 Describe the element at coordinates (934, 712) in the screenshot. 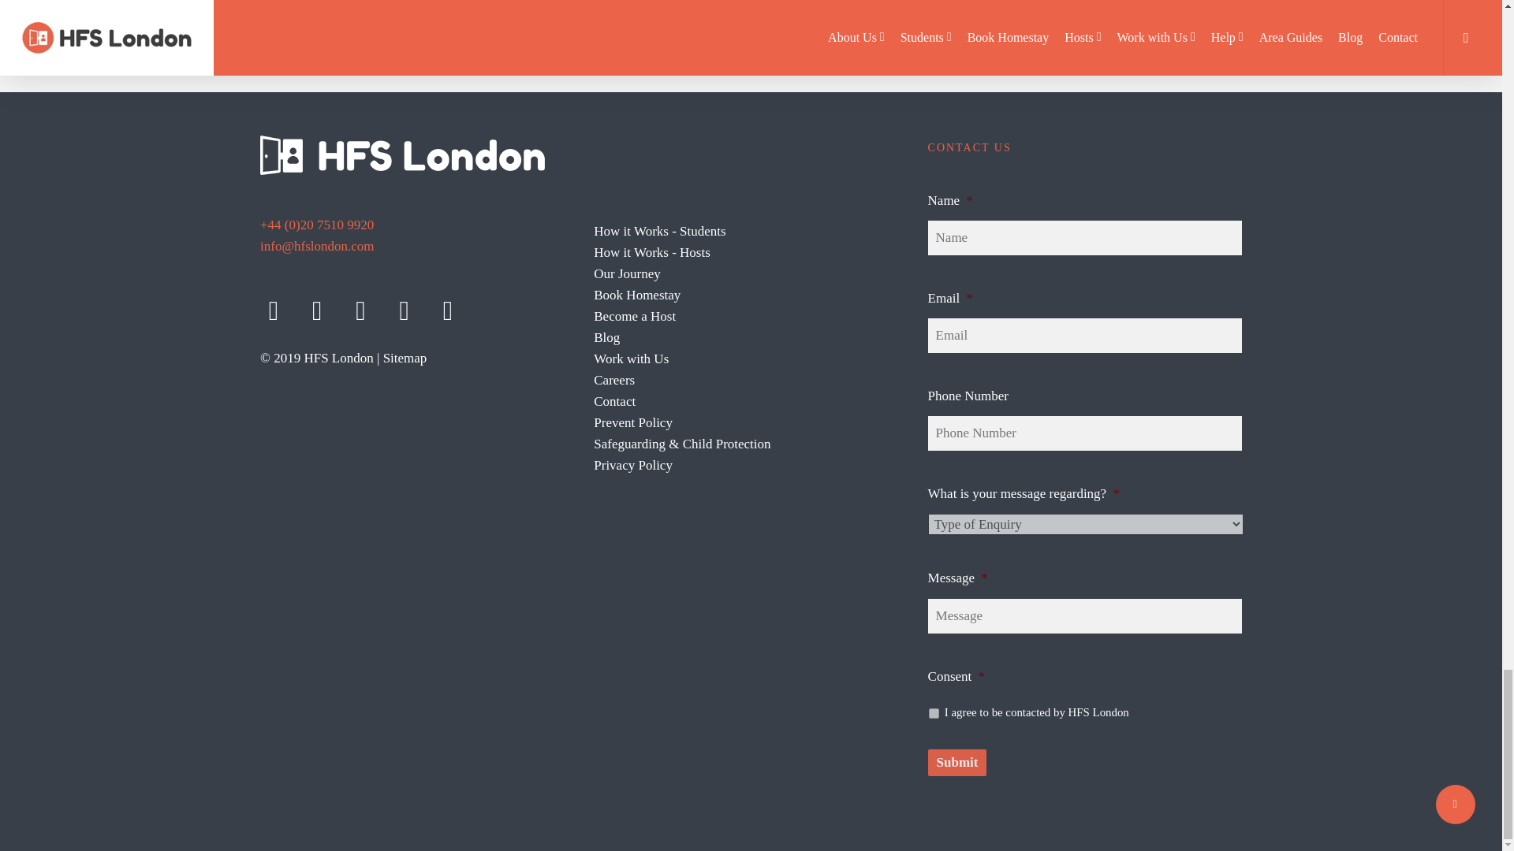

I see `I agree to be contacted by HFS London` at that location.